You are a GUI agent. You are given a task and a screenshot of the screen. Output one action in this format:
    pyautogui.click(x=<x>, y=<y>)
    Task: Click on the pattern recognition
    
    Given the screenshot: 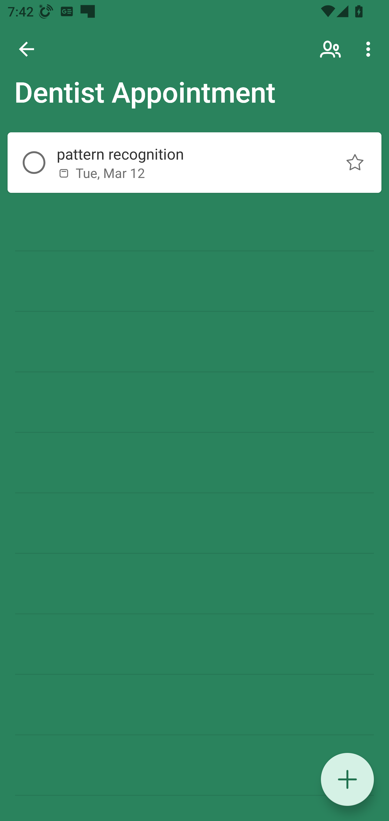 What is the action you would take?
    pyautogui.click(x=187, y=154)
    